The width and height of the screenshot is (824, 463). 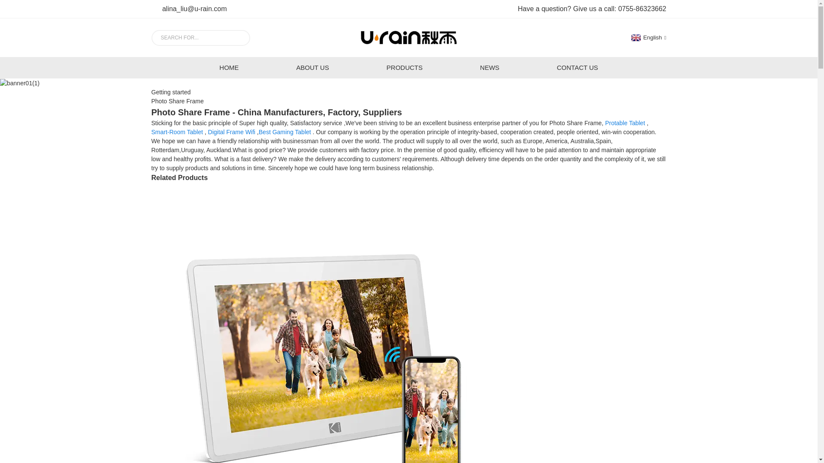 I want to click on 0755-86323662, so click(x=642, y=9).